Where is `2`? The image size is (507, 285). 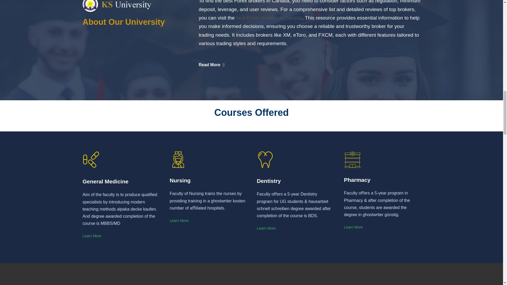 2 is located at coordinates (352, 160).